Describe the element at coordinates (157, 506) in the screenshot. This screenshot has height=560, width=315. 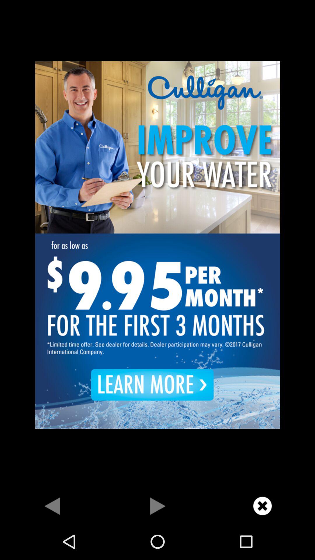
I see `stop button` at that location.